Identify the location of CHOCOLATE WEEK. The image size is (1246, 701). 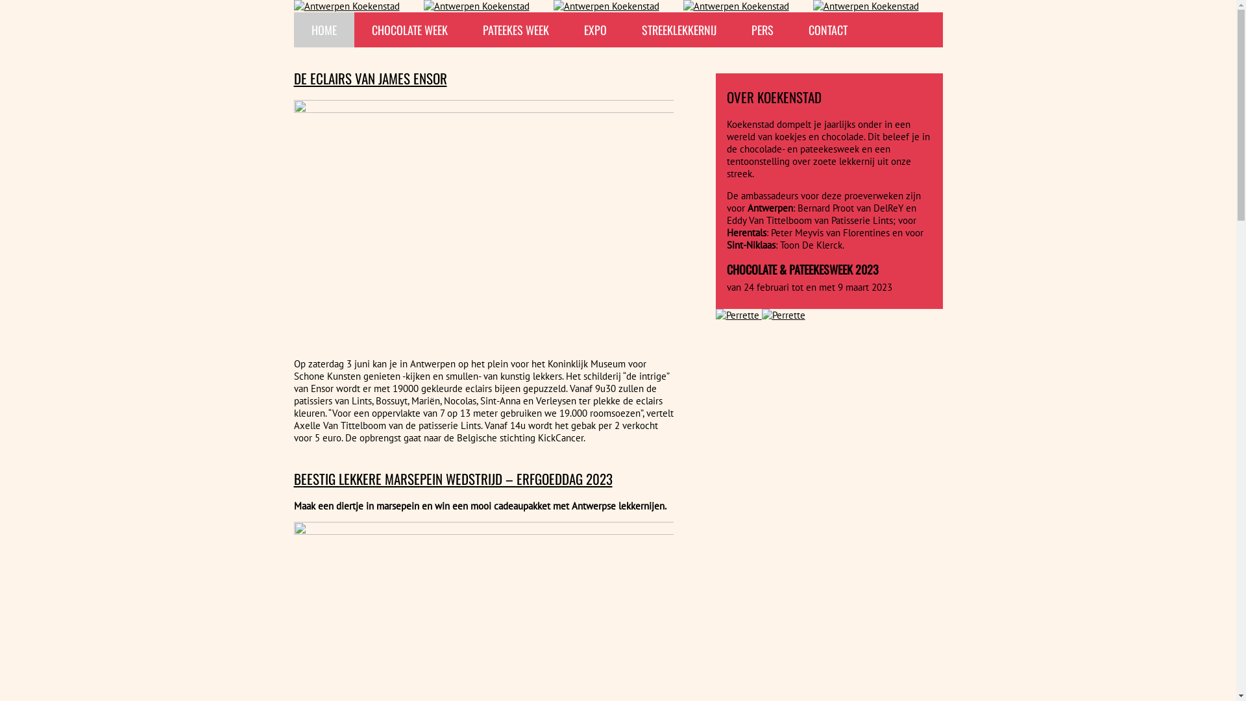
(410, 30).